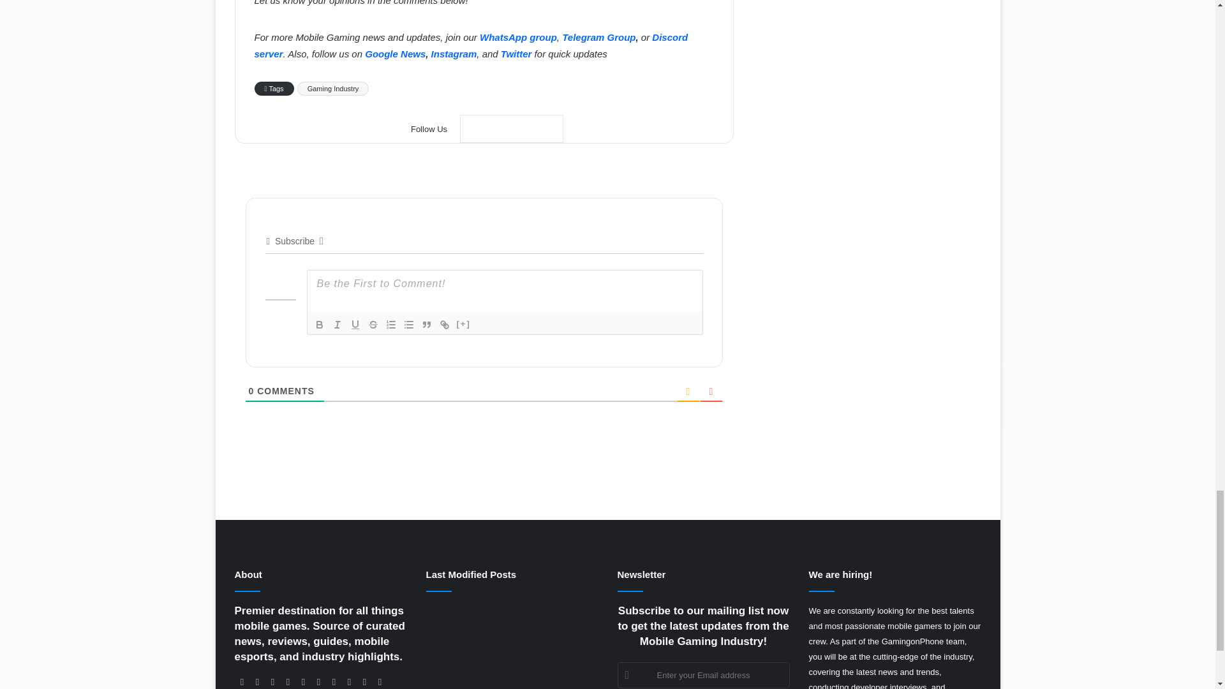  What do you see at coordinates (408, 324) in the screenshot?
I see `Unordered List` at bounding box center [408, 324].